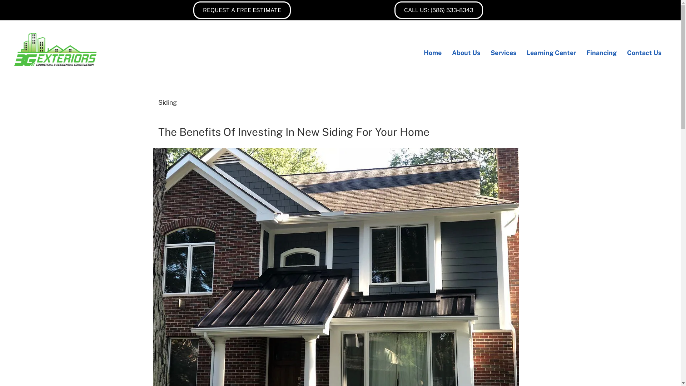 The width and height of the screenshot is (686, 386). I want to click on Home, so click(433, 53).